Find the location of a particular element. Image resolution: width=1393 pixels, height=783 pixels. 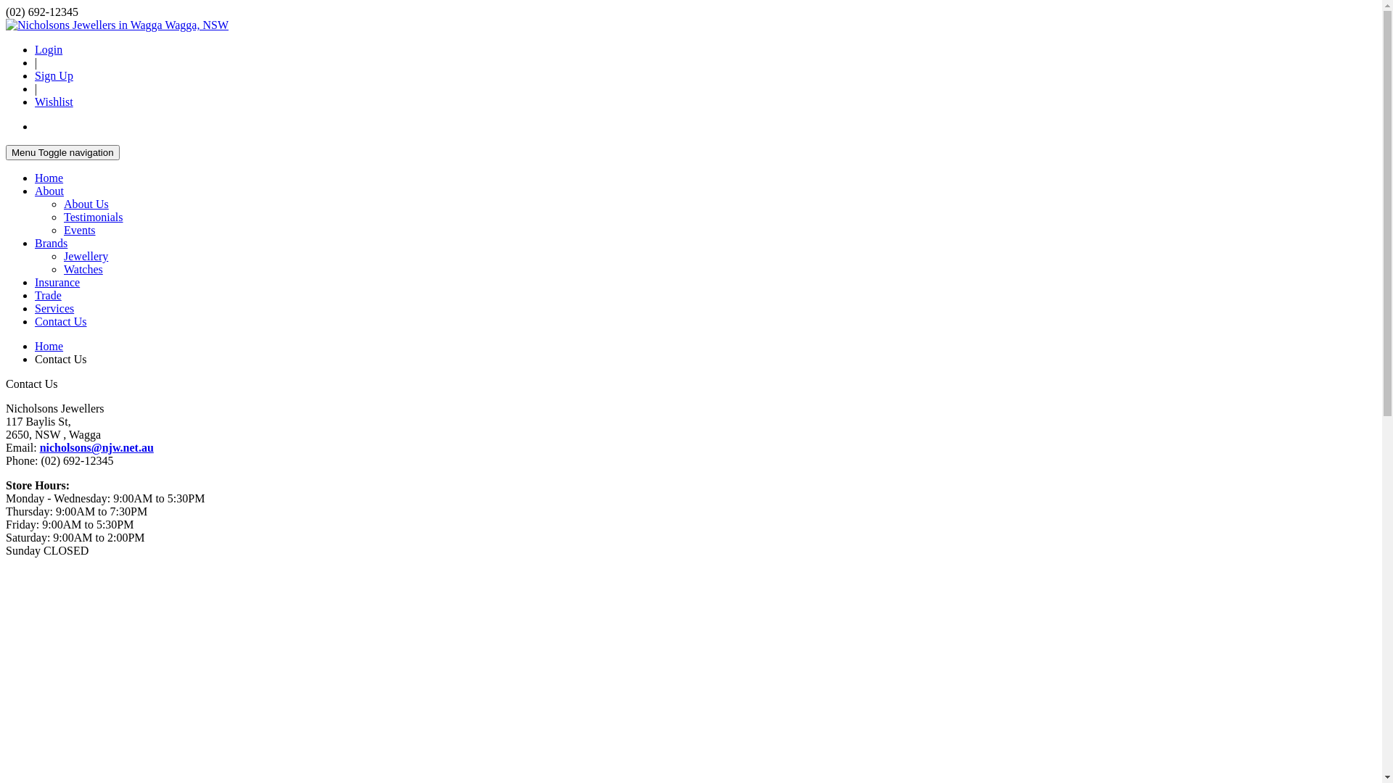

Testimonials is located at coordinates (94, 217).